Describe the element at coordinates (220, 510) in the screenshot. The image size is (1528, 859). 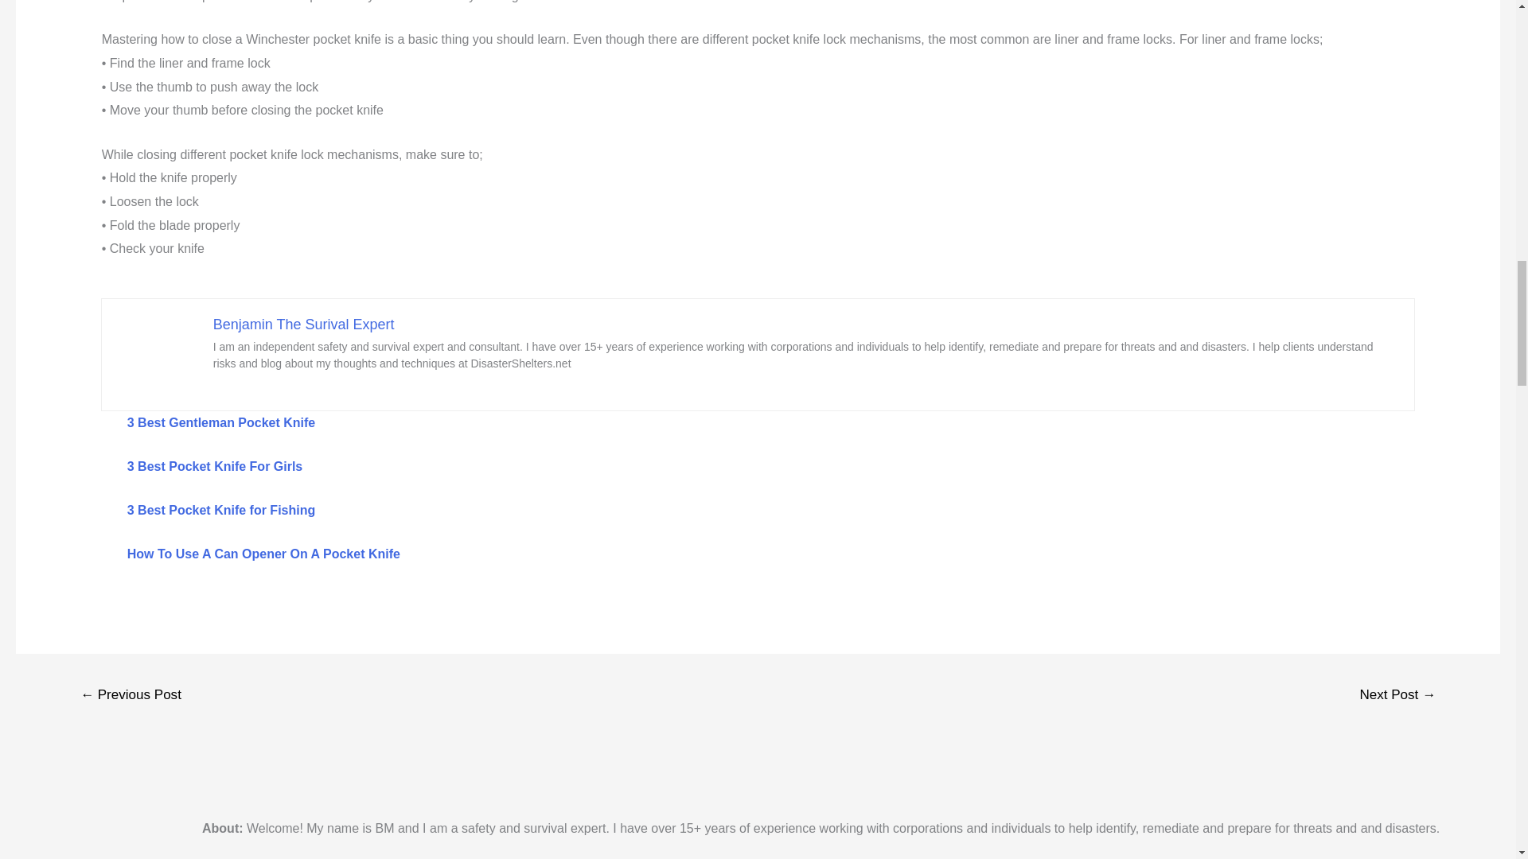
I see `3 Best Pocket Knife for Fishing` at that location.